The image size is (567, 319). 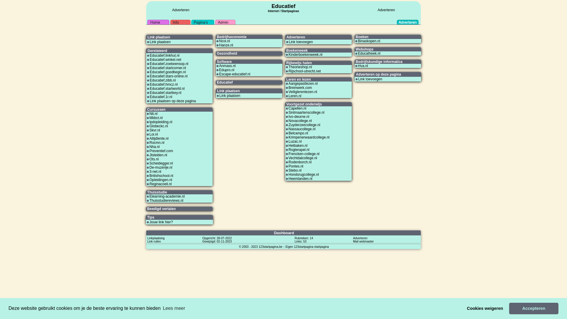 What do you see at coordinates (283, 6) in the screenshot?
I see `Educatief` at bounding box center [283, 6].